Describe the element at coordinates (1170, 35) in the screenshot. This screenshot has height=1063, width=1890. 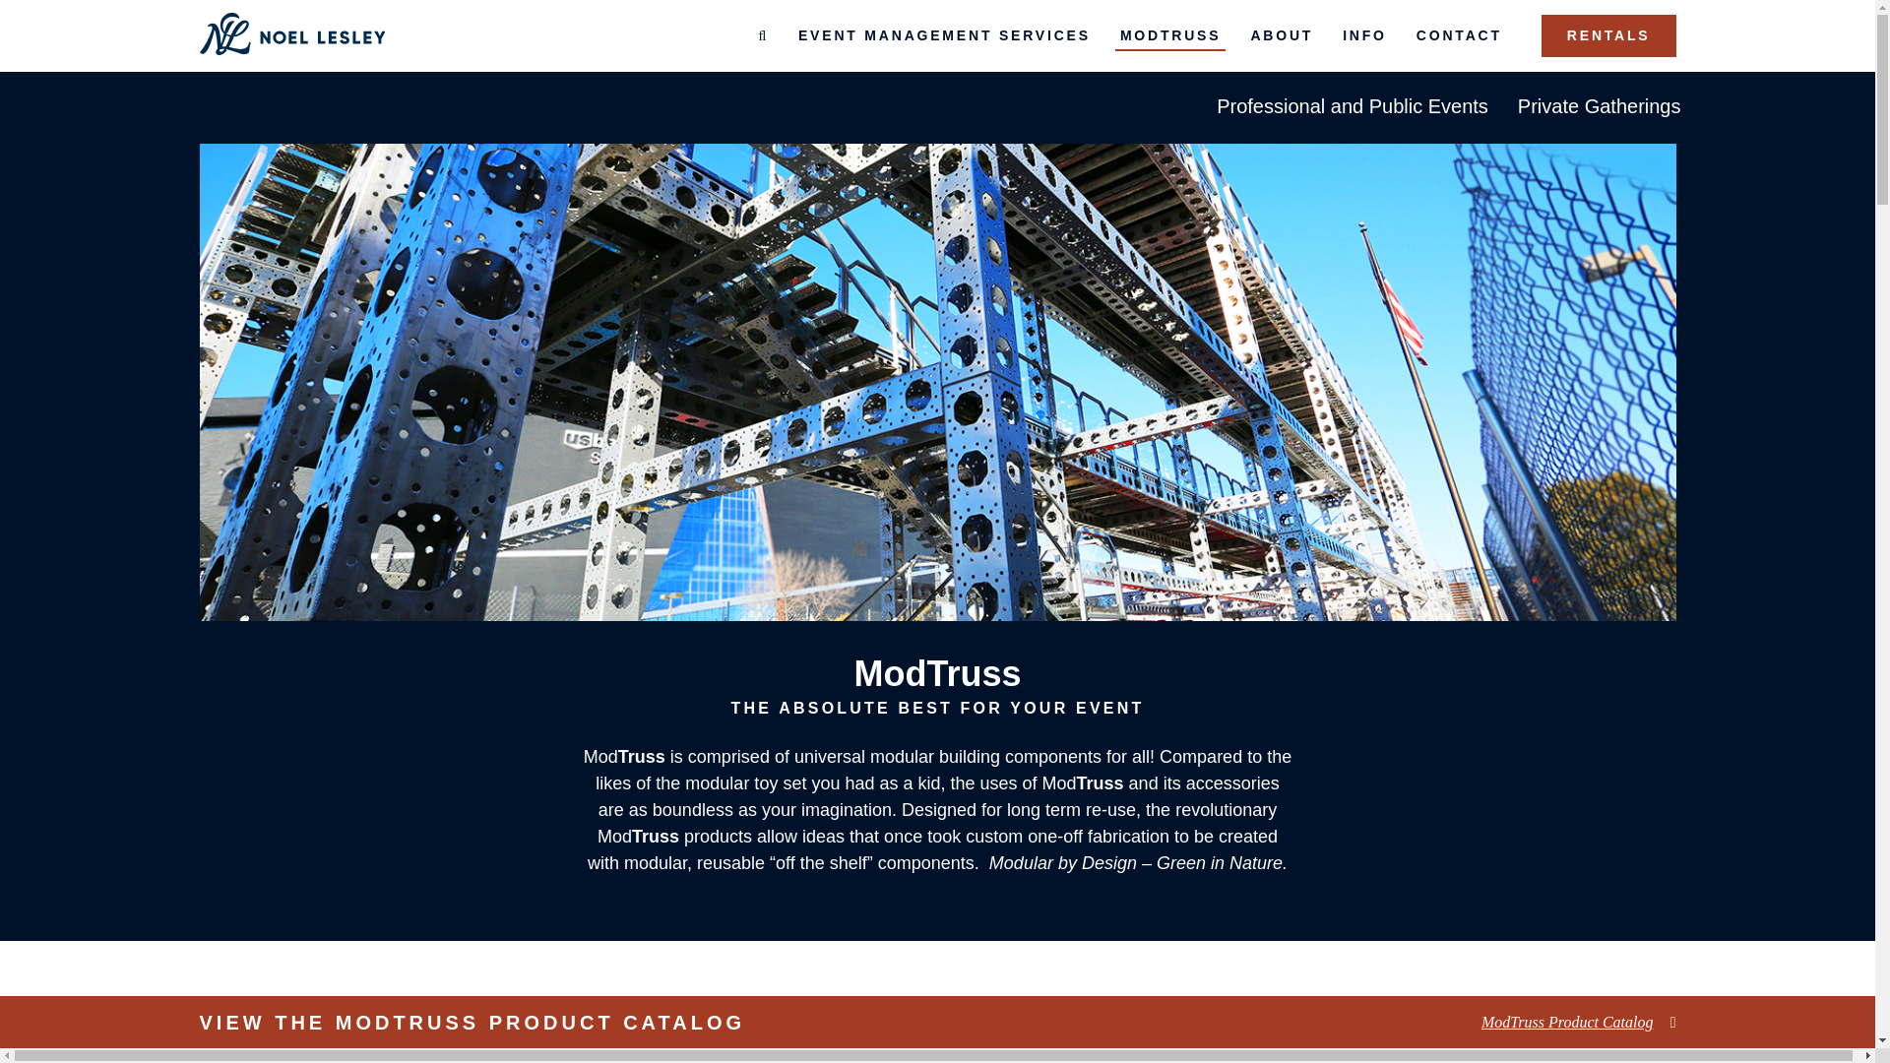
I see `MODTRUSS` at that location.